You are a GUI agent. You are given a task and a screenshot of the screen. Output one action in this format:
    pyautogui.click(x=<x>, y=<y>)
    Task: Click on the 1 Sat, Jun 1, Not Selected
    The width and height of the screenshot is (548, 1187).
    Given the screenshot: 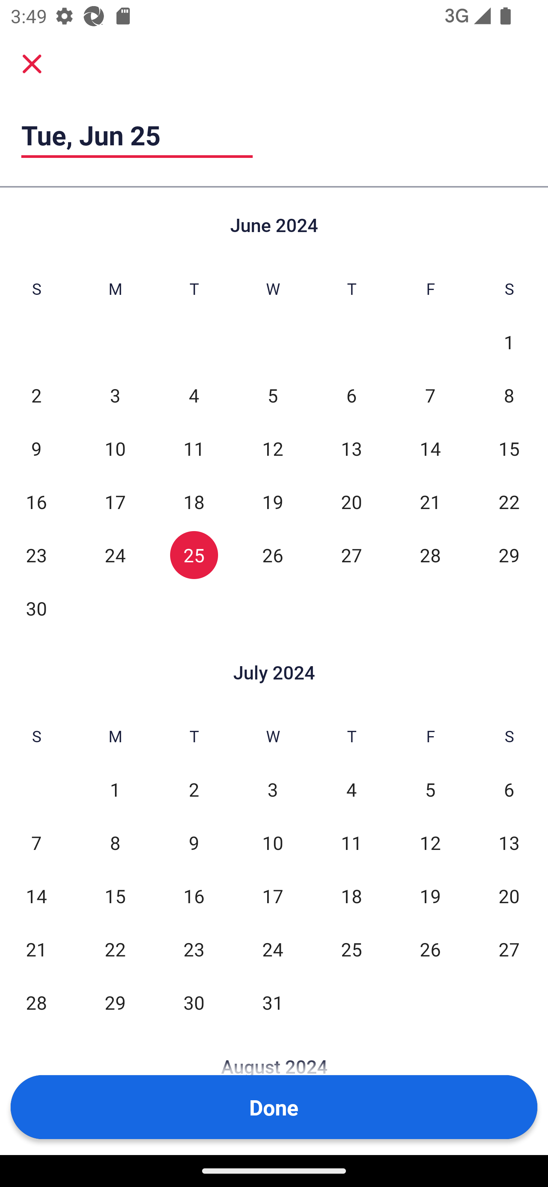 What is the action you would take?
    pyautogui.click(x=509, y=342)
    